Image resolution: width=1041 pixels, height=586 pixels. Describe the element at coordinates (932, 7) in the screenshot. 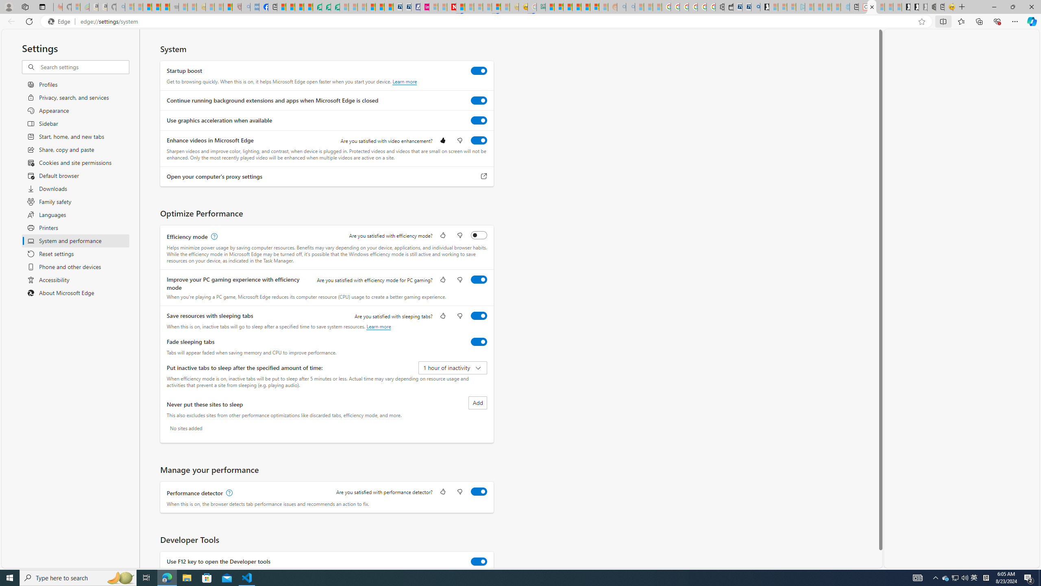

I see `Nordace - Nordace Siena Is Not An Ordinary Backpack` at that location.